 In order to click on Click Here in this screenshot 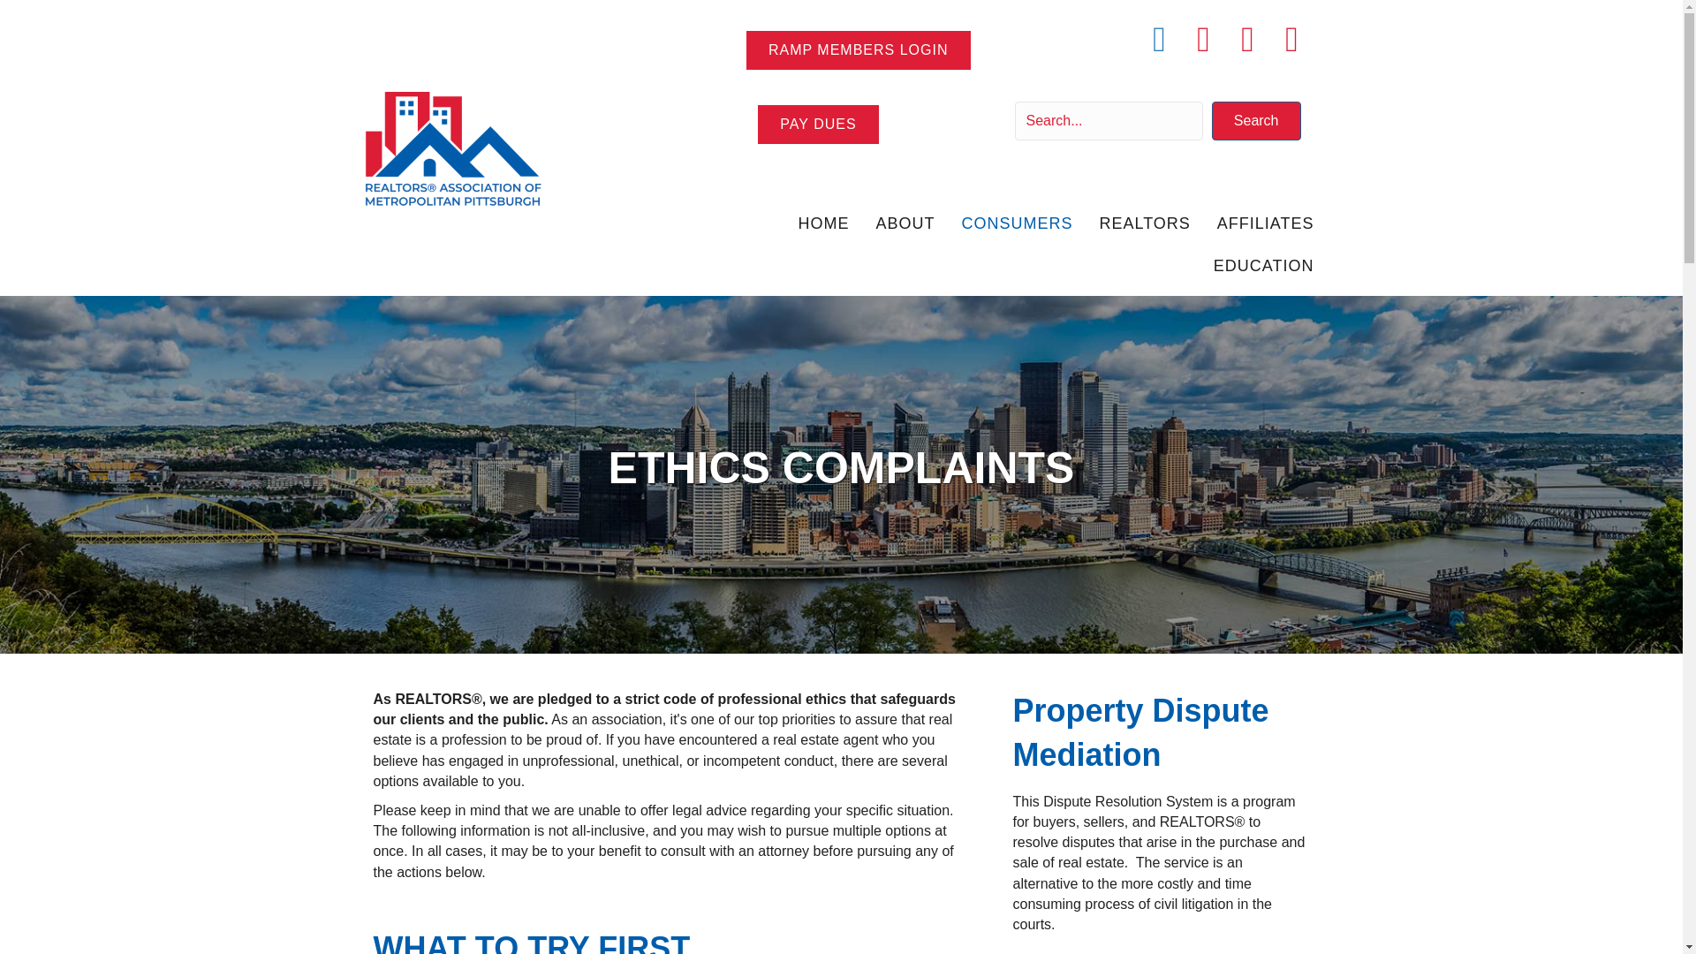, I will do `click(818, 124)`.